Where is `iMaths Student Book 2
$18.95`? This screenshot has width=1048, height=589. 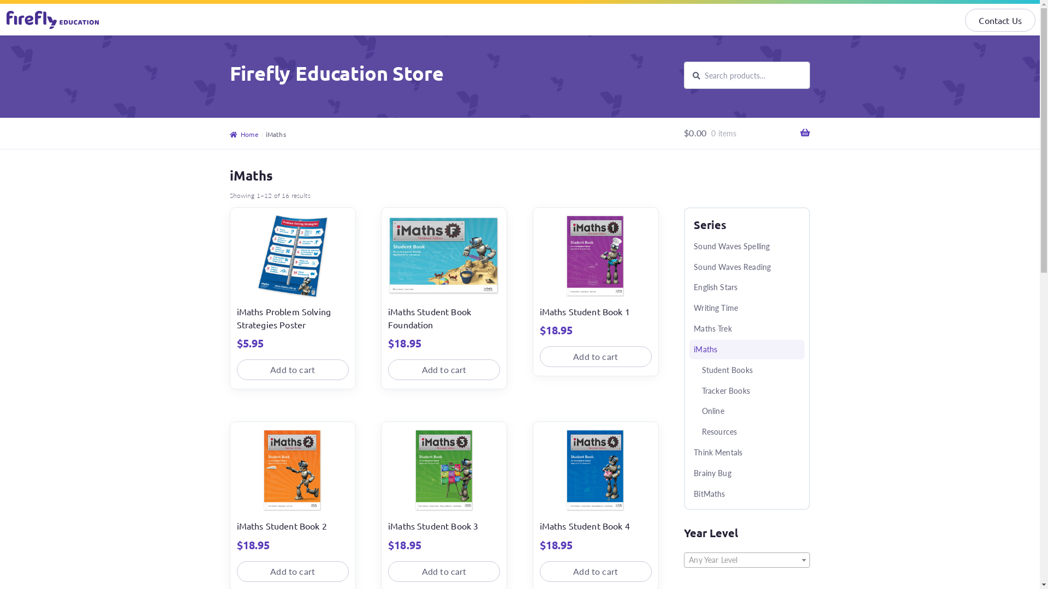 iMaths Student Book 2
$18.95 is located at coordinates (293, 491).